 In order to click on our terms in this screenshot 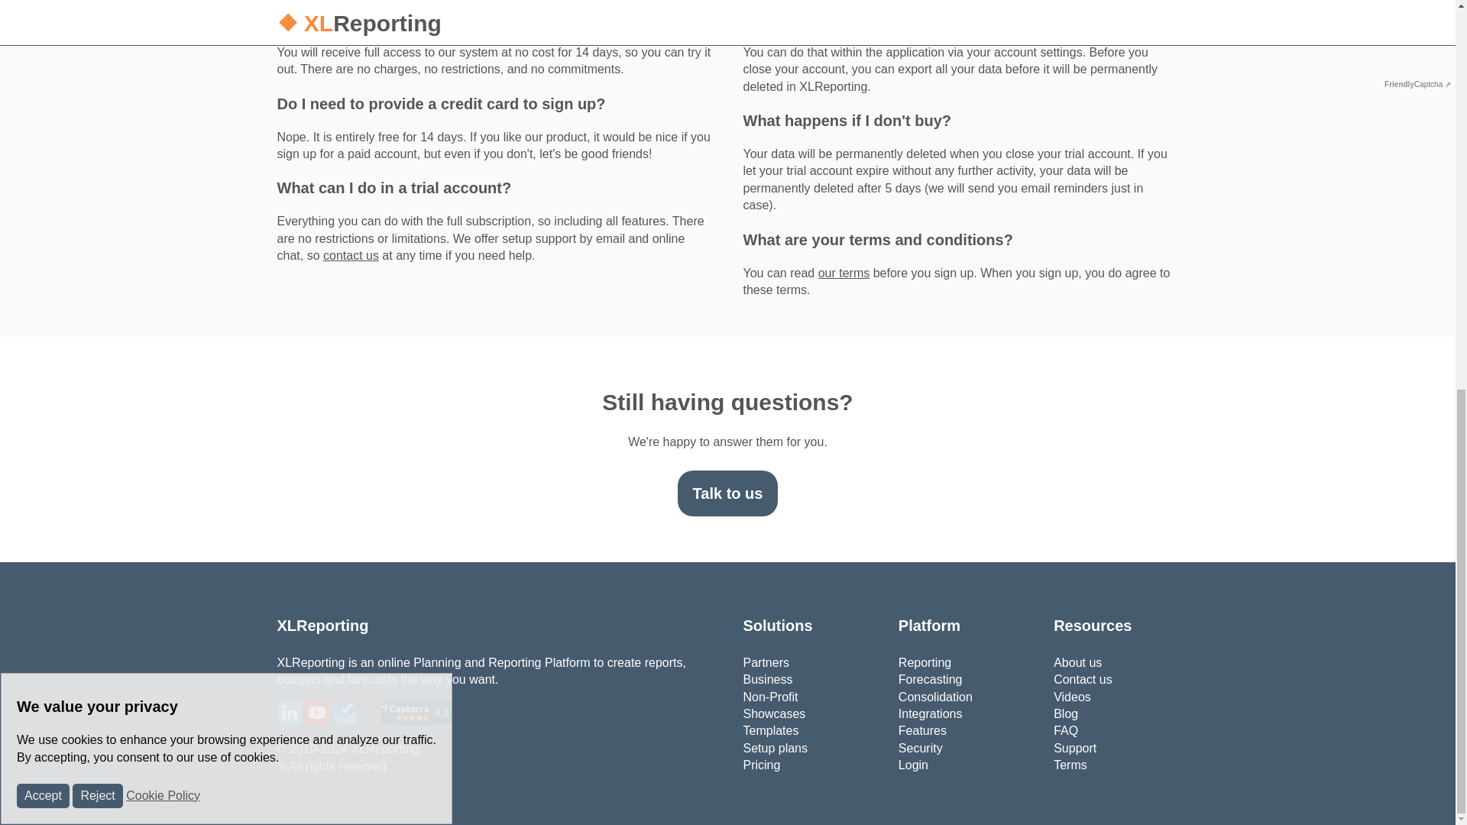, I will do `click(844, 273)`.